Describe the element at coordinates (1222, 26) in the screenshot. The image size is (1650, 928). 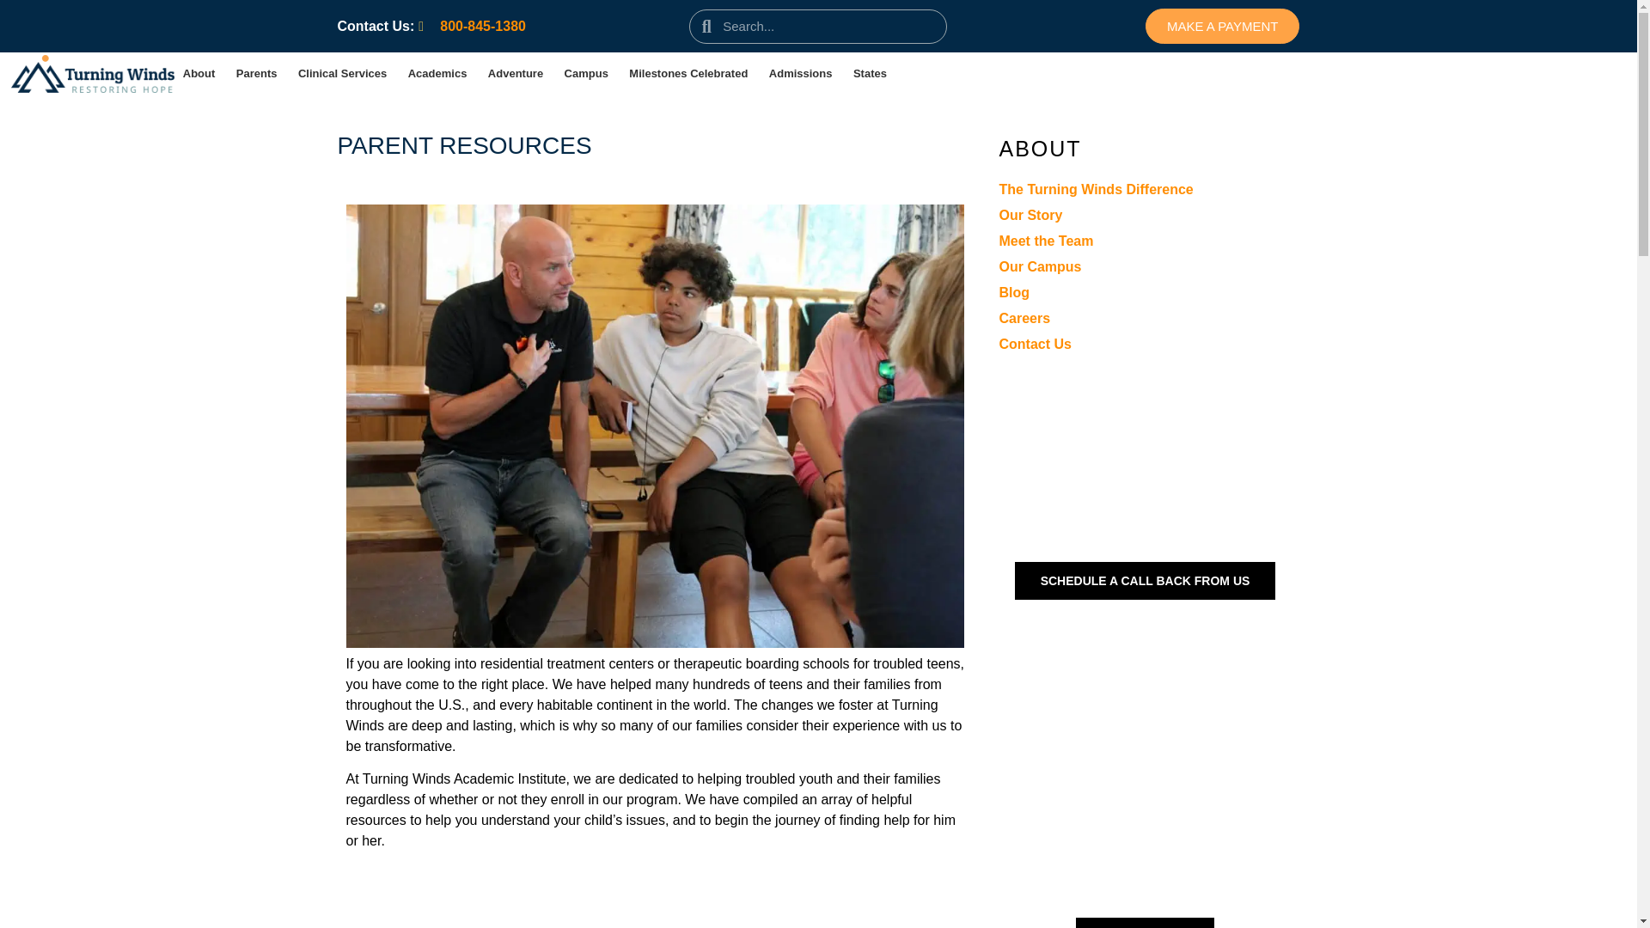
I see `MAKE A PAYMENT` at that location.